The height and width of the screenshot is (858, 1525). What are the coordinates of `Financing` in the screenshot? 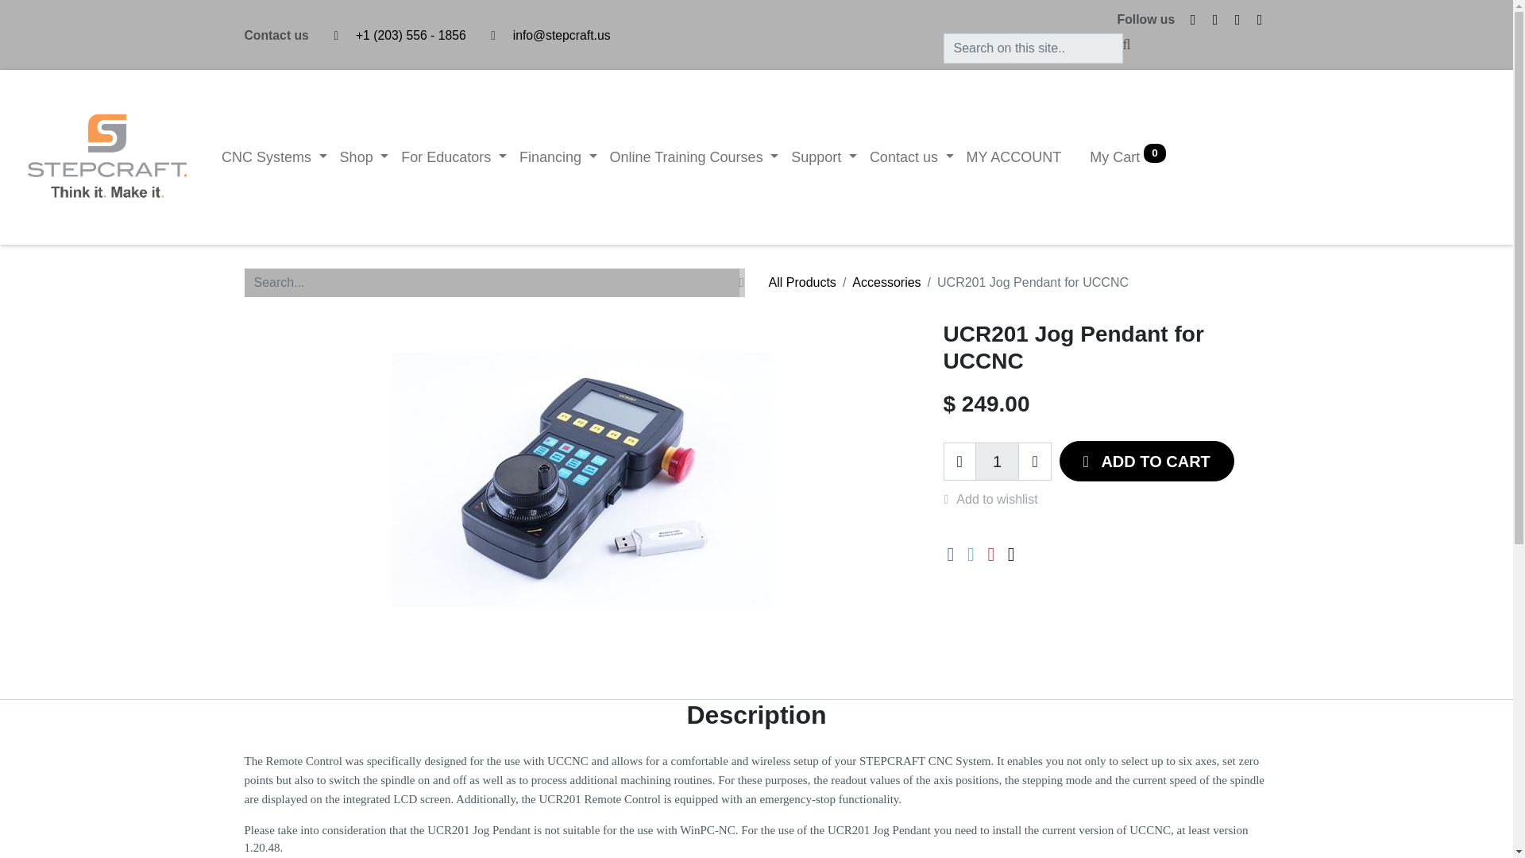 It's located at (558, 157).